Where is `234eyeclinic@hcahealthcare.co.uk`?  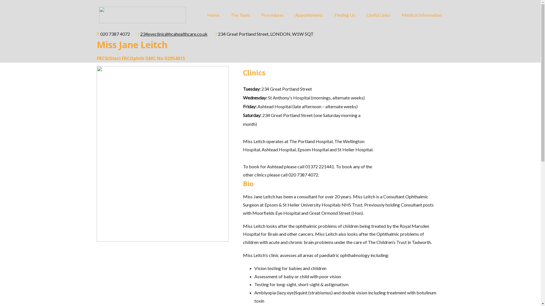 234eyeclinic@hcahealthcare.co.uk is located at coordinates (174, 34).